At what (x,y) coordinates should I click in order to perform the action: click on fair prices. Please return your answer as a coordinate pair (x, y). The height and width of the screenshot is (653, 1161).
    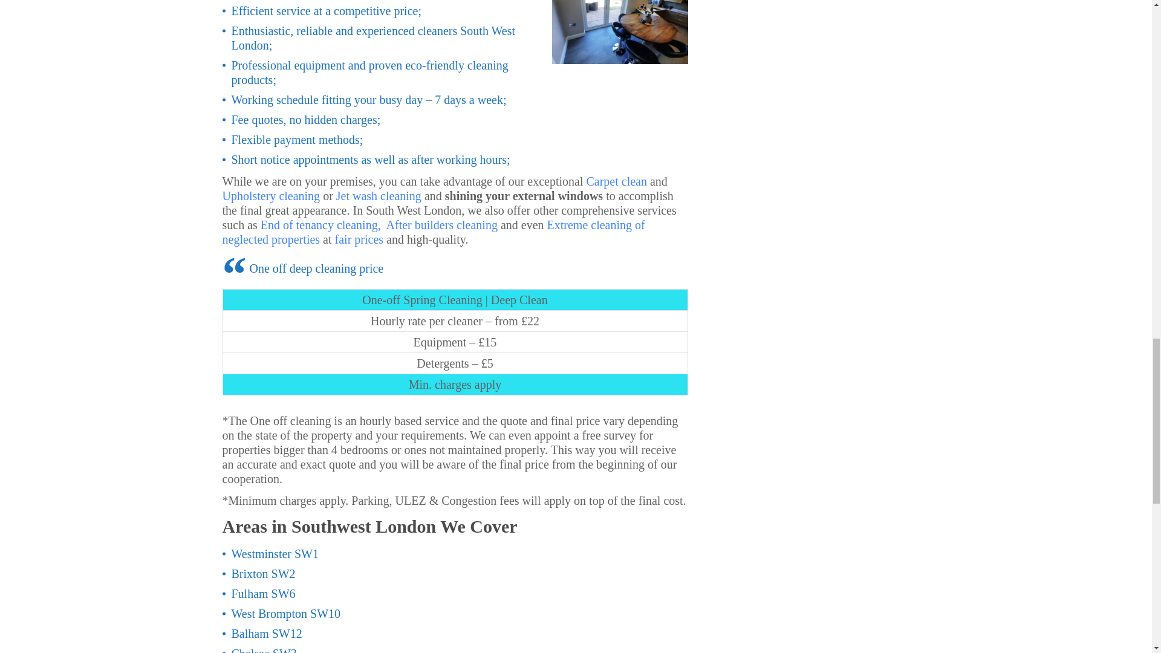
    Looking at the image, I should click on (359, 239).